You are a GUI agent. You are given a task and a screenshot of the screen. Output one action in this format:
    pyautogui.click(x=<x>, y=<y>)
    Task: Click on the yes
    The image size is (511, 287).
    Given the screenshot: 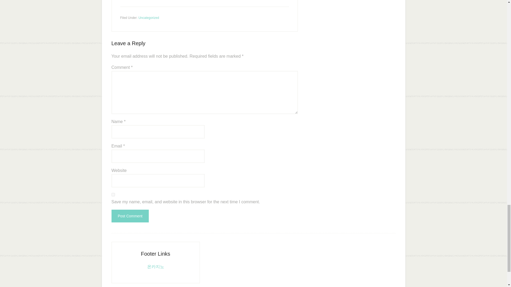 What is the action you would take?
    pyautogui.click(x=113, y=195)
    